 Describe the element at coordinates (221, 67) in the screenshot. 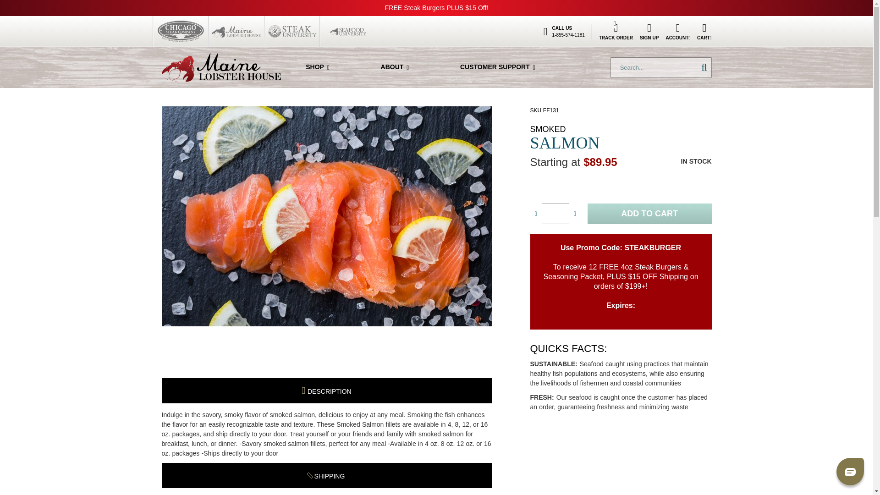

I see `My Live Lobster` at that location.